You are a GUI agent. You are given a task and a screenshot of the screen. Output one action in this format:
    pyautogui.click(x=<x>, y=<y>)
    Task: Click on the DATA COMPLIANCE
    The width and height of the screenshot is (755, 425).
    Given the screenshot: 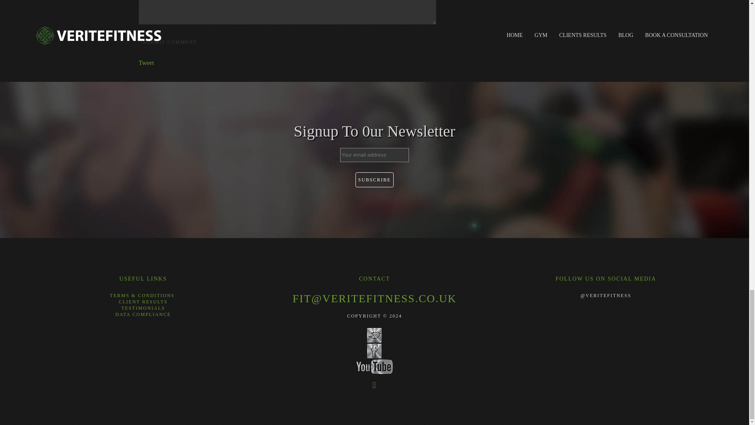 What is the action you would take?
    pyautogui.click(x=143, y=314)
    